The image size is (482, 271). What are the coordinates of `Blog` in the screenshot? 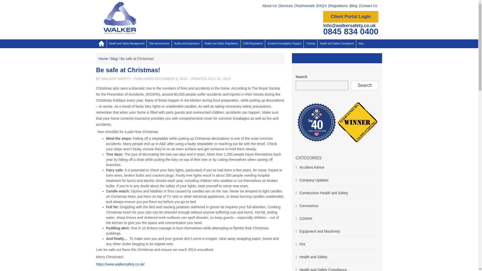 It's located at (354, 6).